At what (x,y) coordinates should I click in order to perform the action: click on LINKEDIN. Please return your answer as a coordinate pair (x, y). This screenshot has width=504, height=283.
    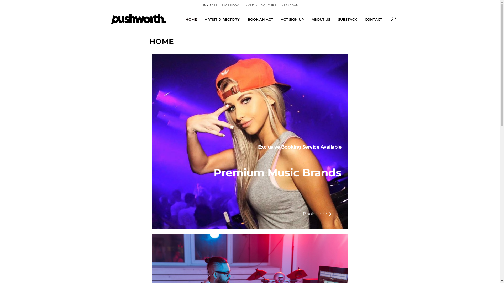
    Looking at the image, I should click on (250, 6).